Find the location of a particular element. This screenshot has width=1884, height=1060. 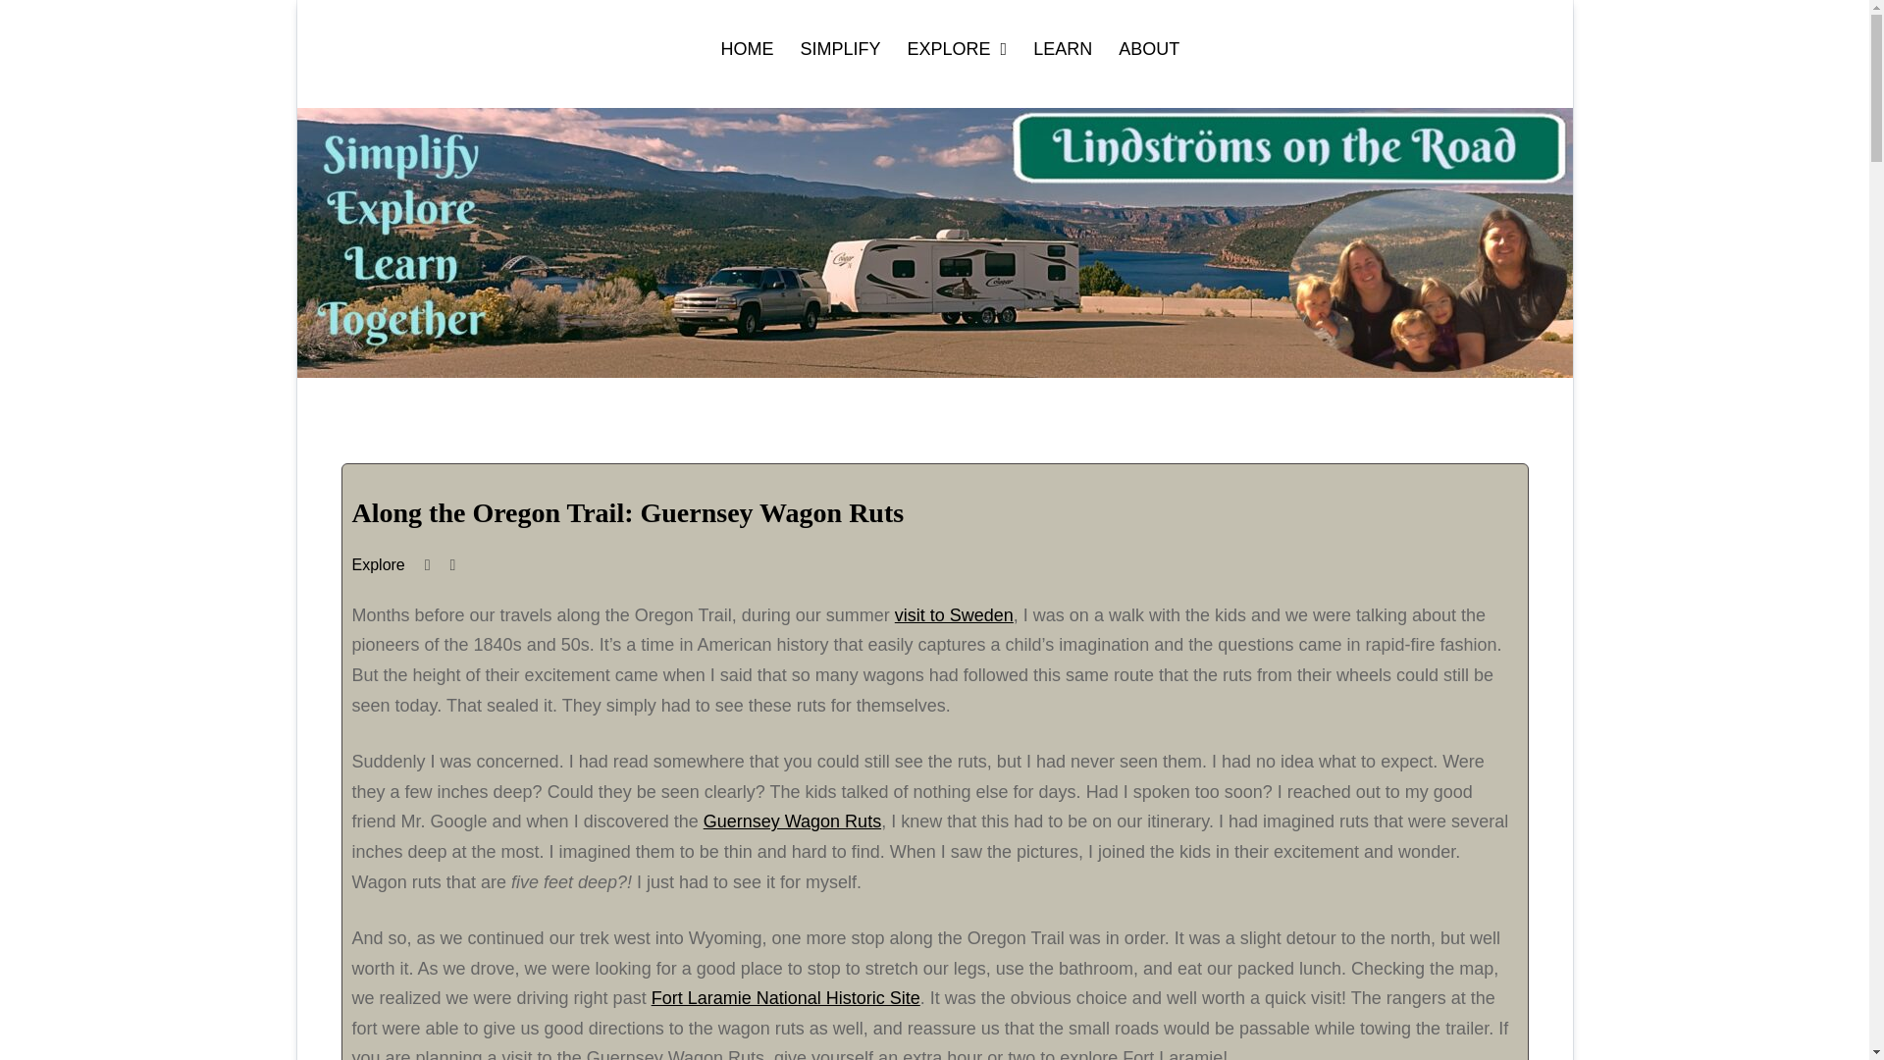

visit to Sweden is located at coordinates (954, 614).